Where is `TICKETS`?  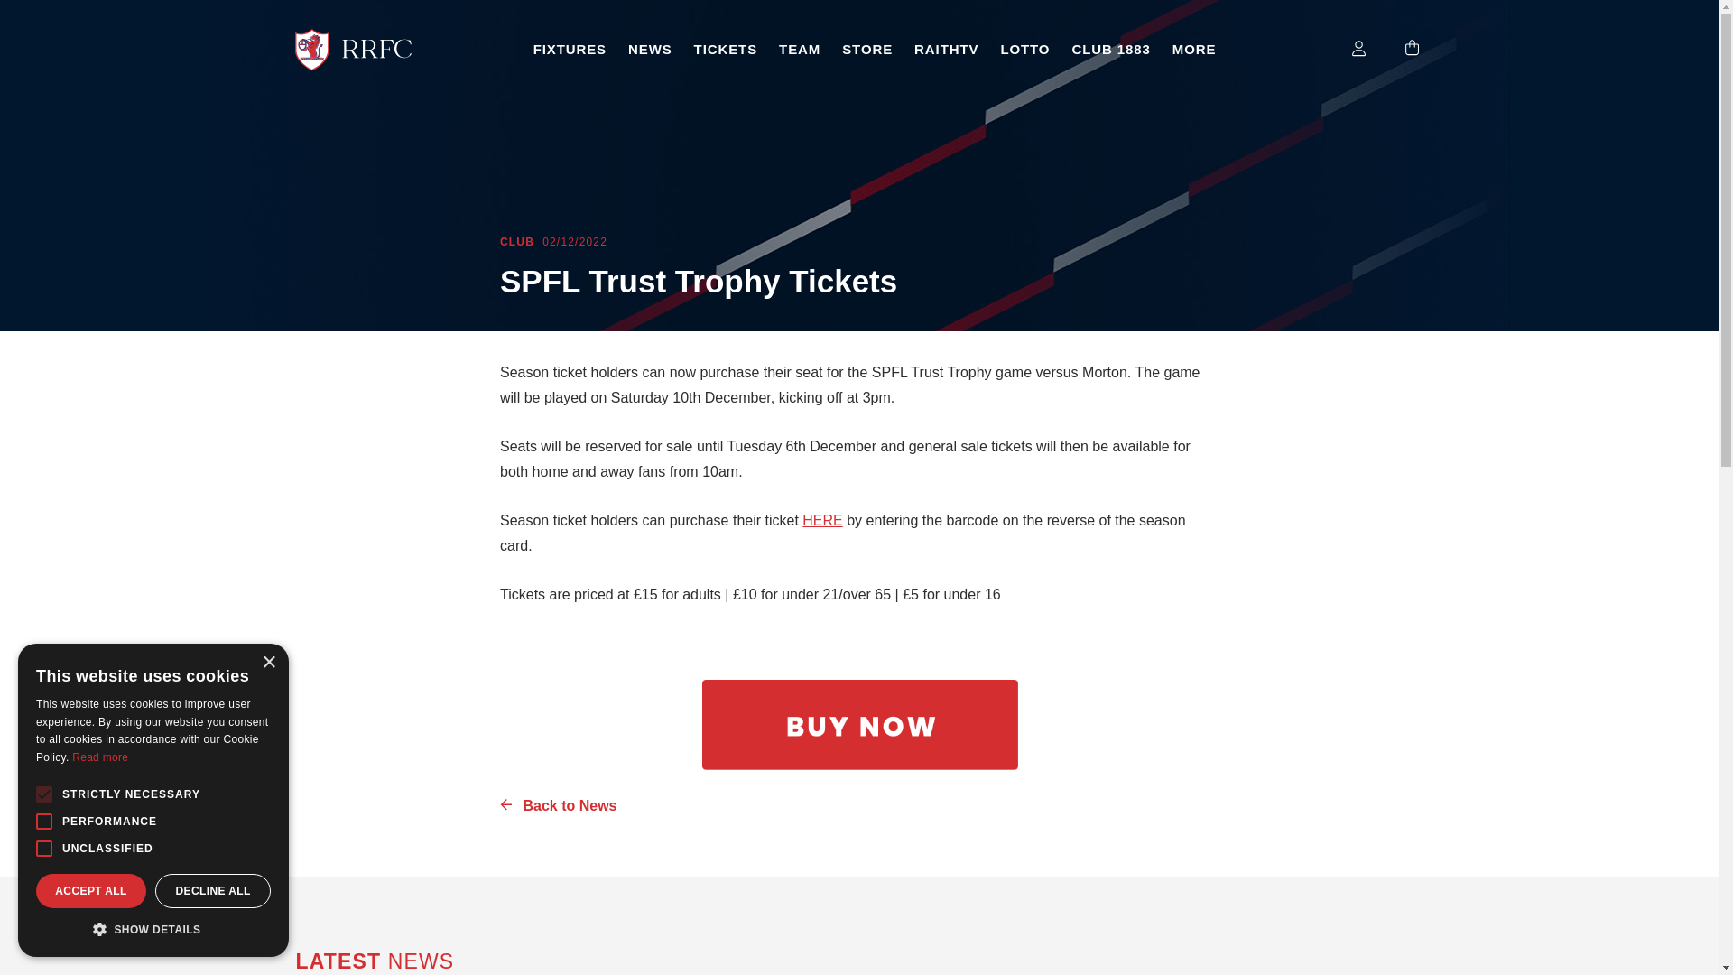
TICKETS is located at coordinates (725, 51).